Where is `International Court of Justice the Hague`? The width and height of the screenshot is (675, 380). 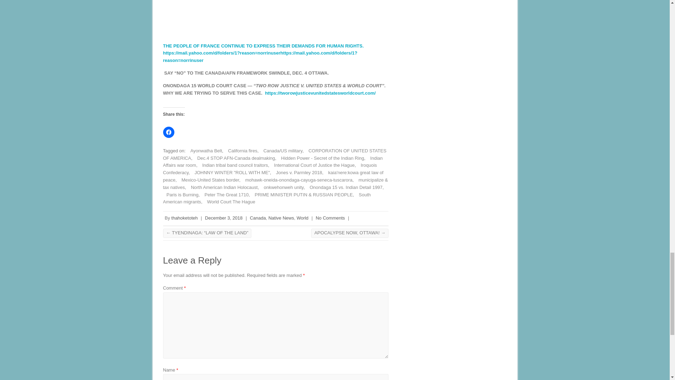
International Court of Justice the Hague is located at coordinates (313, 165).